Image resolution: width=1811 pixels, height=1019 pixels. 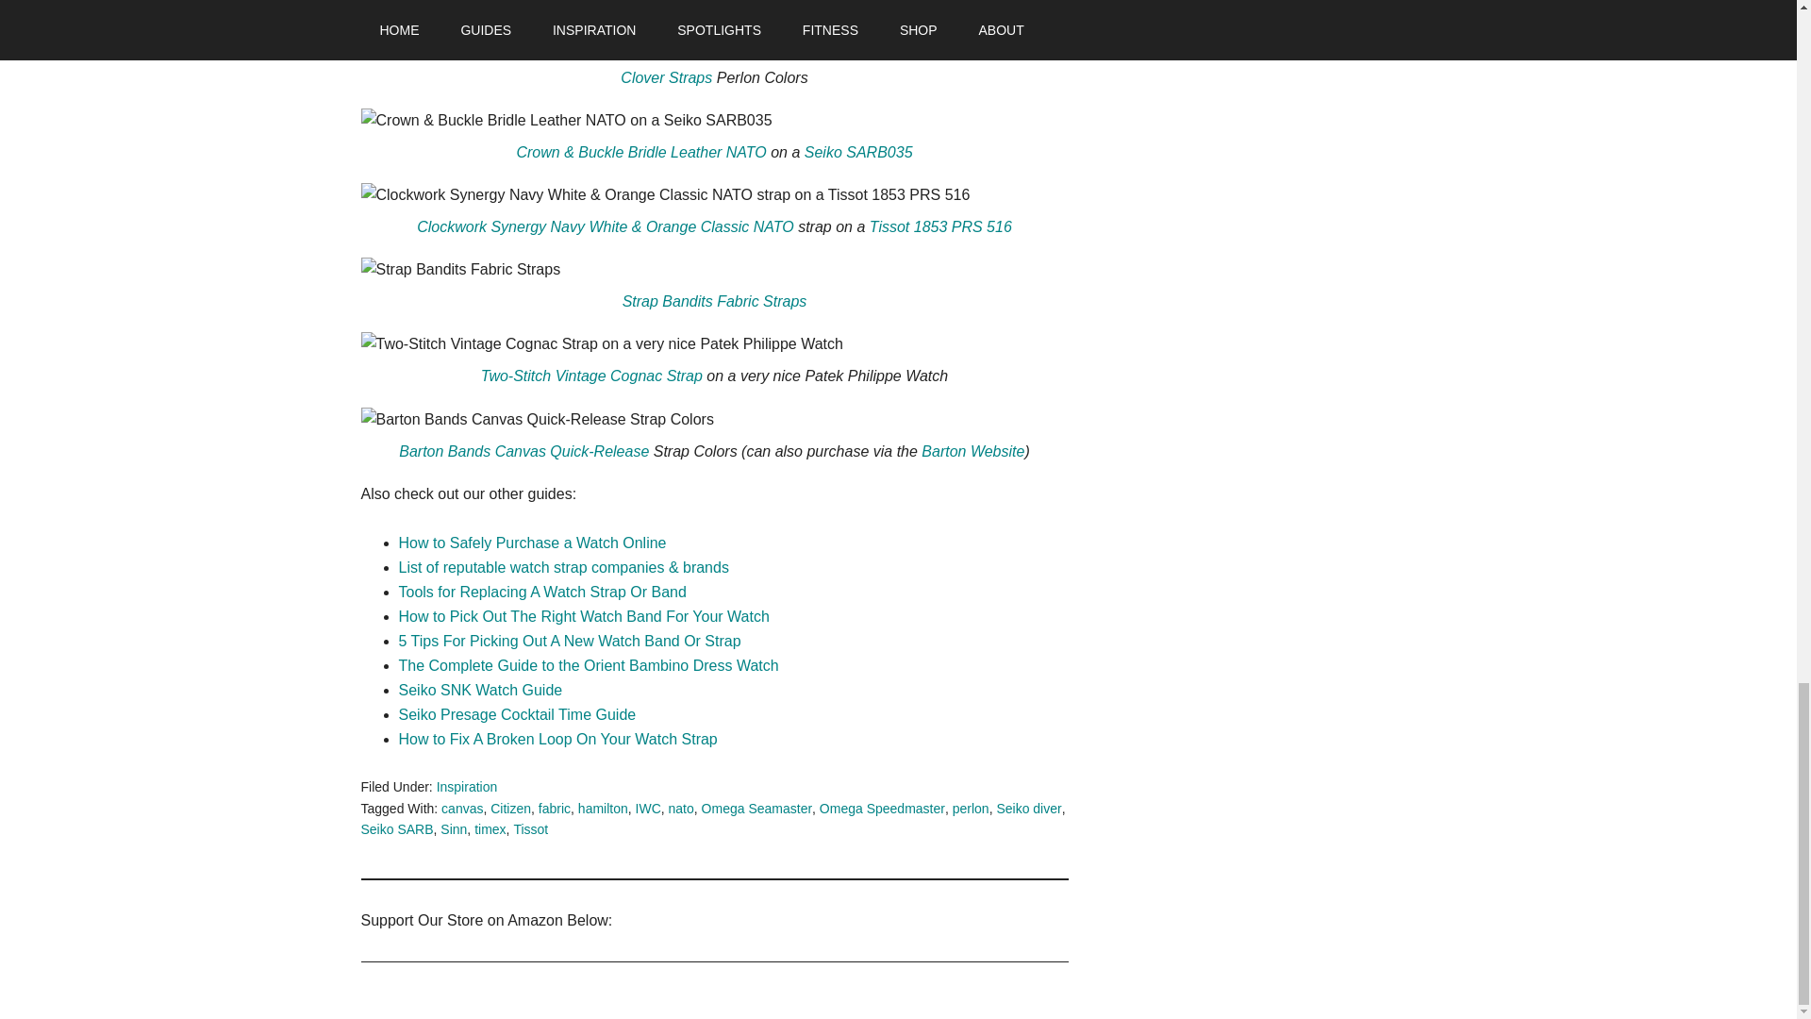 What do you see at coordinates (666, 77) in the screenshot?
I see `Clover Straps` at bounding box center [666, 77].